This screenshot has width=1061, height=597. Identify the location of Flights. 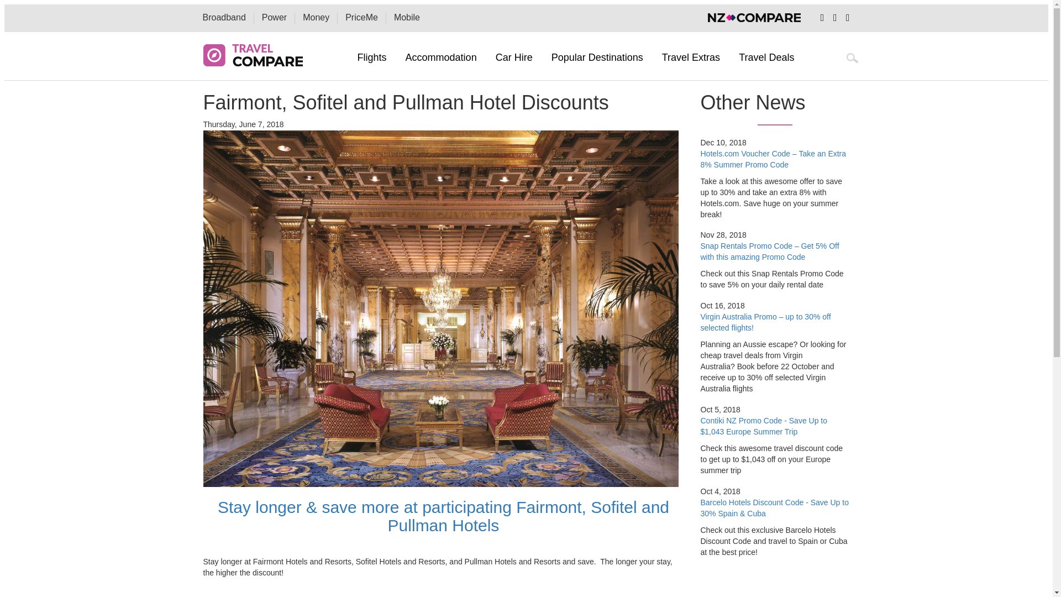
(372, 57).